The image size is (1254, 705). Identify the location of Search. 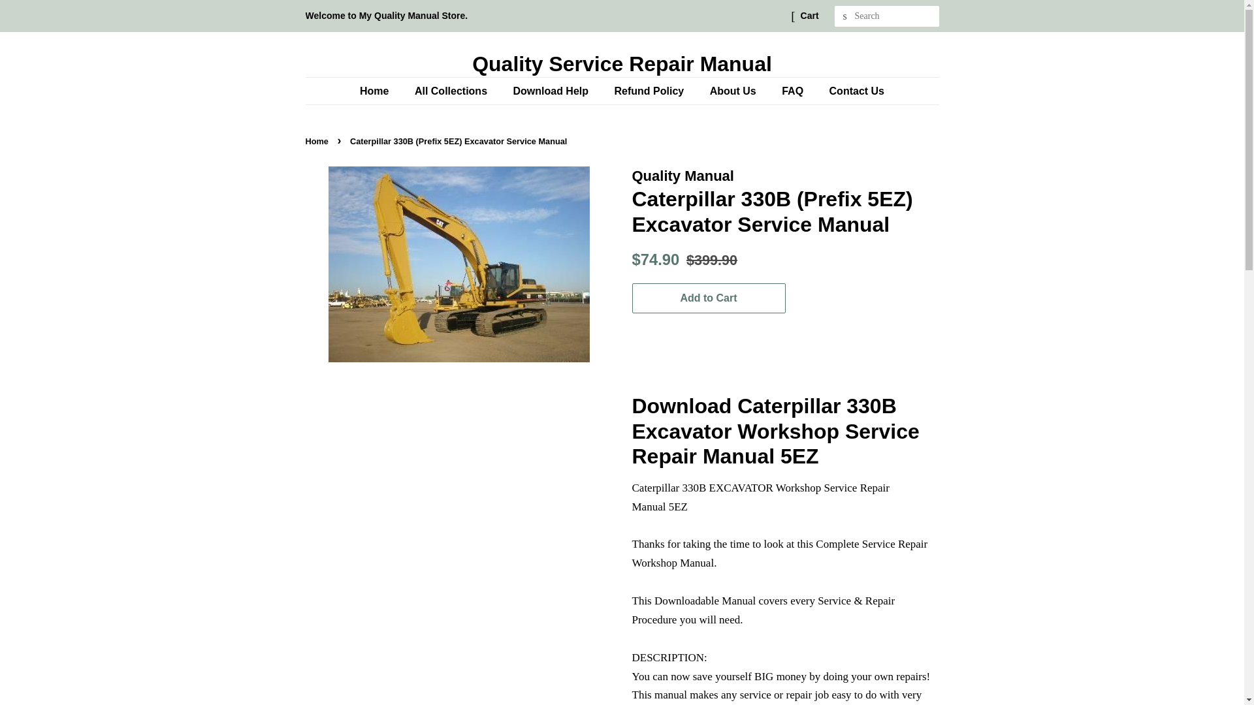
(845, 16).